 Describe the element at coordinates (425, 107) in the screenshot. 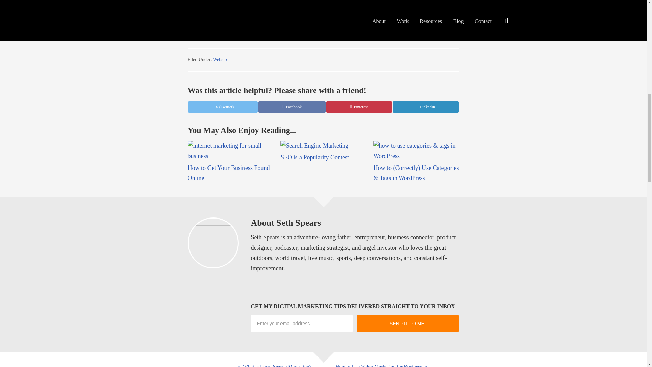

I see `LinkedIn` at that location.